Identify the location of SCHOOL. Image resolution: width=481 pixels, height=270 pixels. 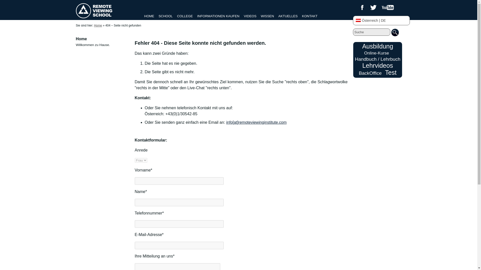
(166, 16).